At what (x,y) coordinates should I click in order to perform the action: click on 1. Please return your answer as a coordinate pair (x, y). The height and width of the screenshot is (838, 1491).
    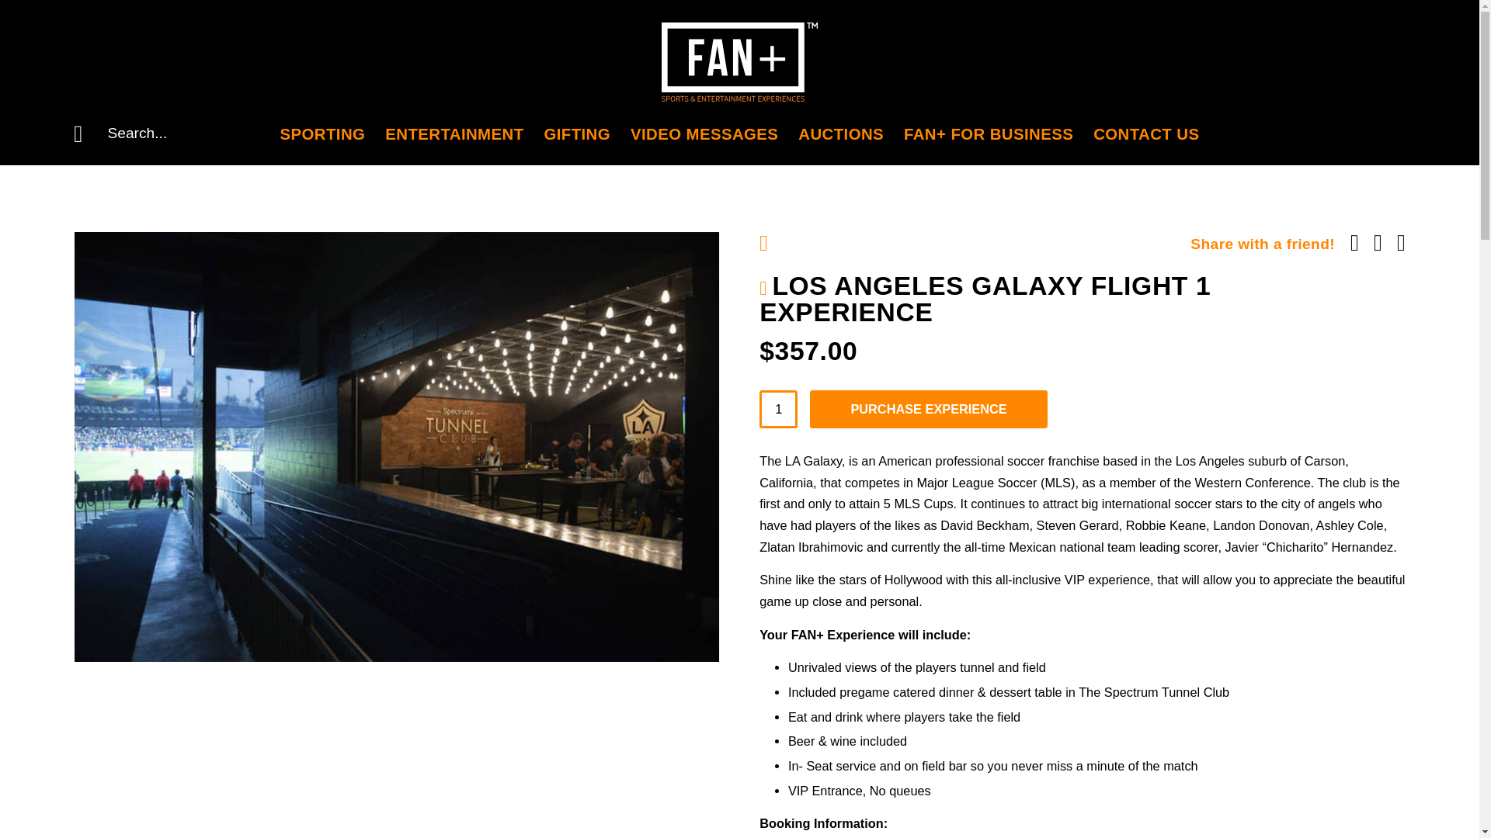
    Looking at the image, I should click on (778, 409).